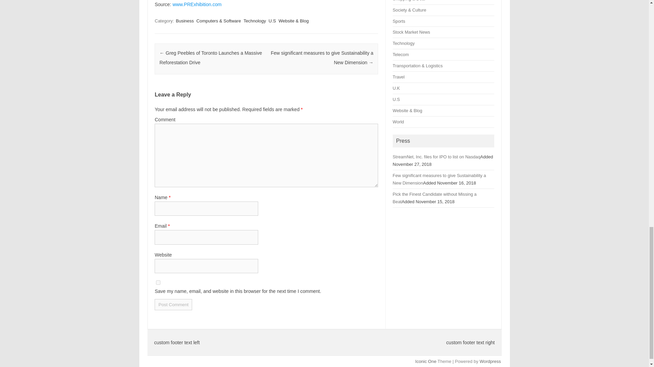 The height and width of the screenshot is (367, 654). Describe the element at coordinates (272, 21) in the screenshot. I see `U.S` at that location.